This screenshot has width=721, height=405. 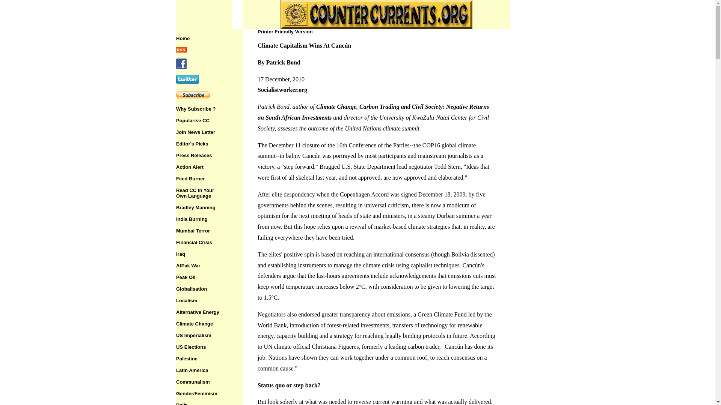 What do you see at coordinates (195, 193) in the screenshot?
I see `Why Subscribe ?` at bounding box center [195, 193].